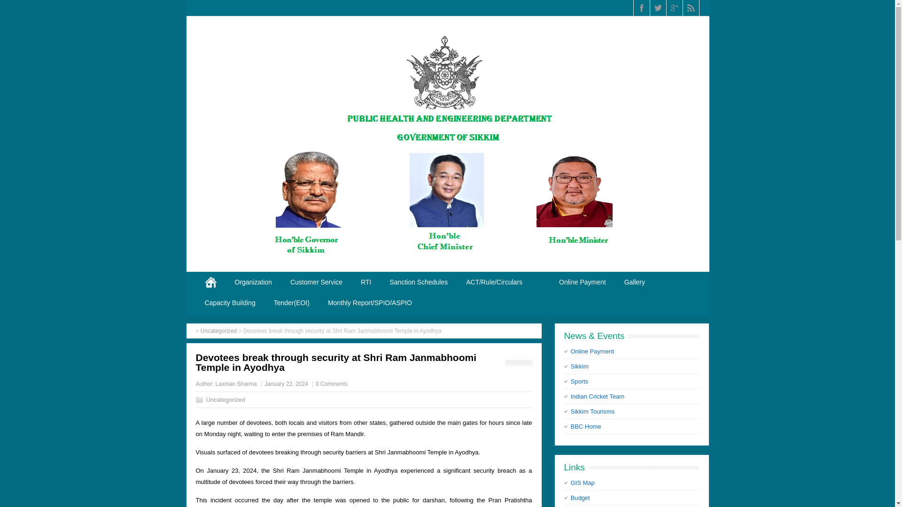 This screenshot has width=902, height=507. What do you see at coordinates (366, 282) in the screenshot?
I see `RTI` at bounding box center [366, 282].